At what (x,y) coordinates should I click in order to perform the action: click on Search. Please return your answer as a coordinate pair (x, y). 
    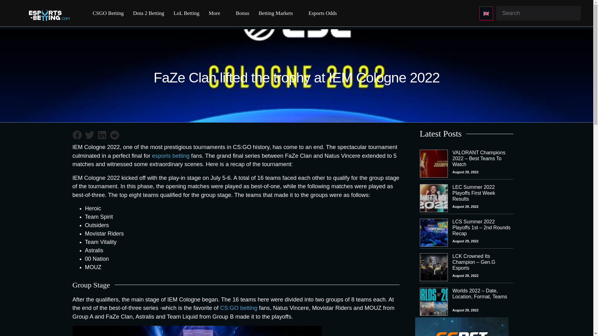
    Looking at the image, I should click on (6, 5).